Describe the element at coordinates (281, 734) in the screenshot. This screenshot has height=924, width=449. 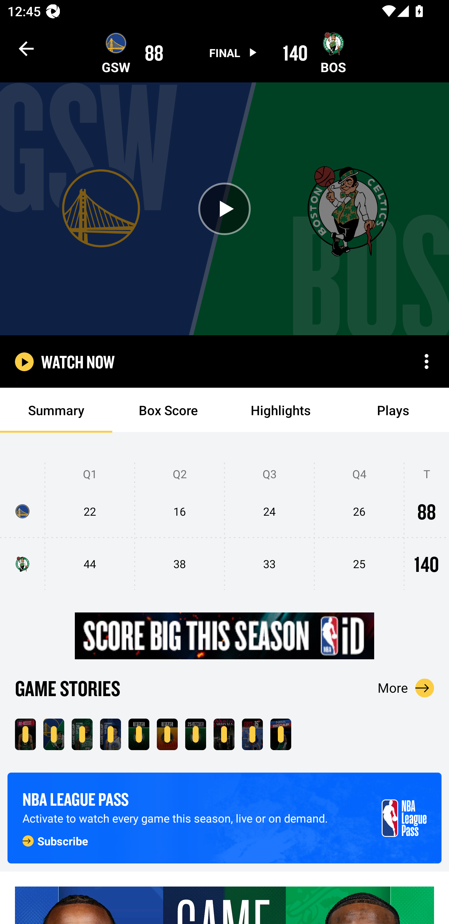
I see `Sunday's Recap NEW` at that location.